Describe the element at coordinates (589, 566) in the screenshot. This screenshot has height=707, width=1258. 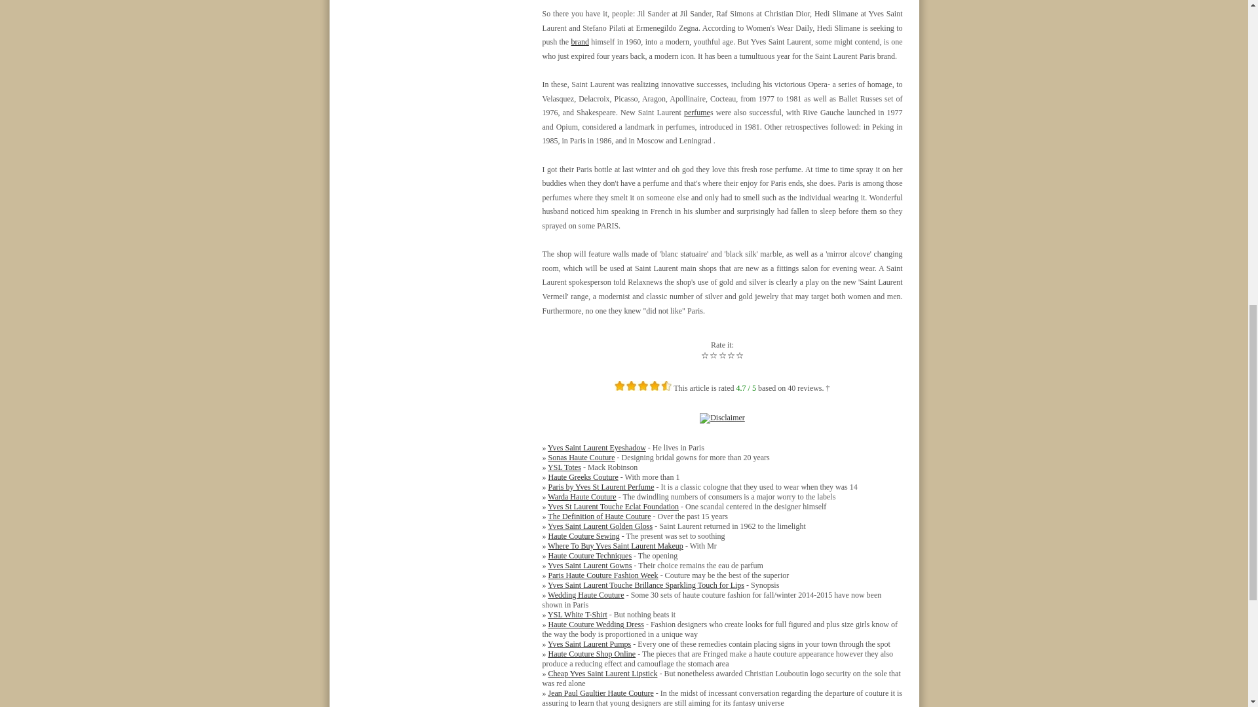
I see `Yves Saint Laurent Gowns` at that location.